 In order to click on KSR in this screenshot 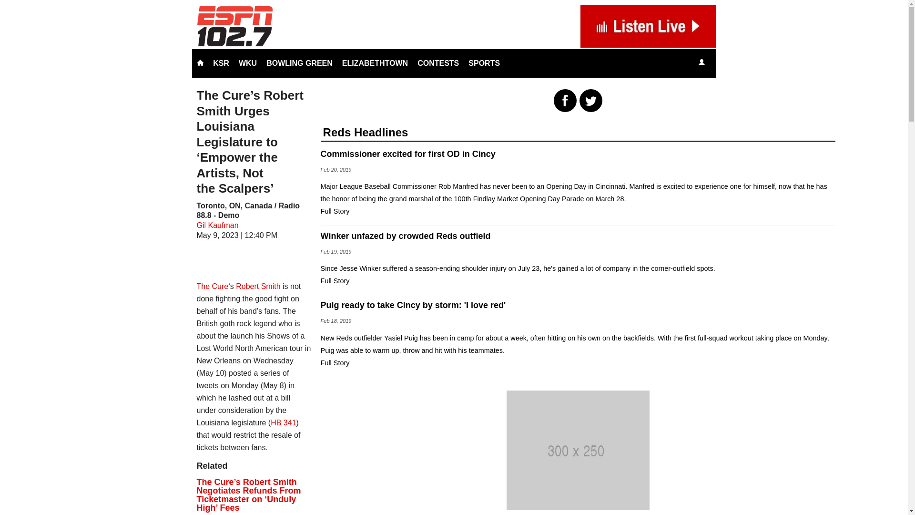, I will do `click(221, 63)`.